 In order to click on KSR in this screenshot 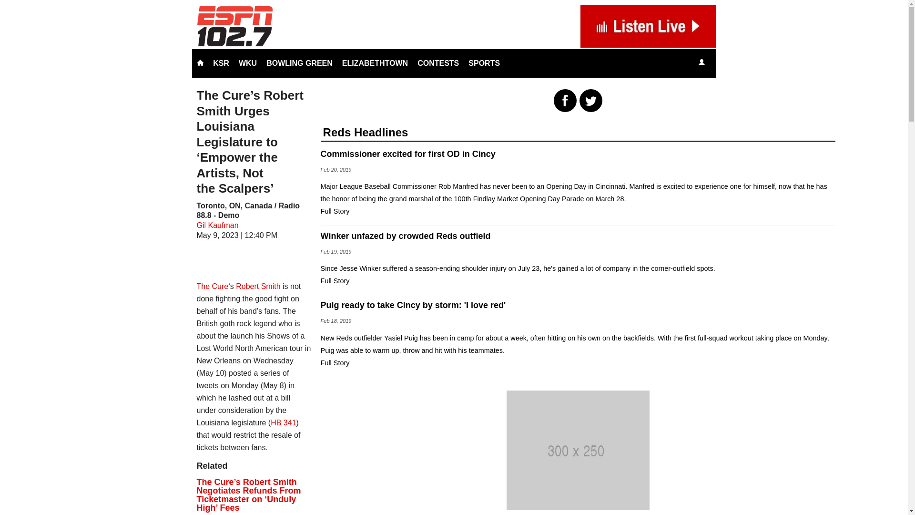, I will do `click(221, 63)`.